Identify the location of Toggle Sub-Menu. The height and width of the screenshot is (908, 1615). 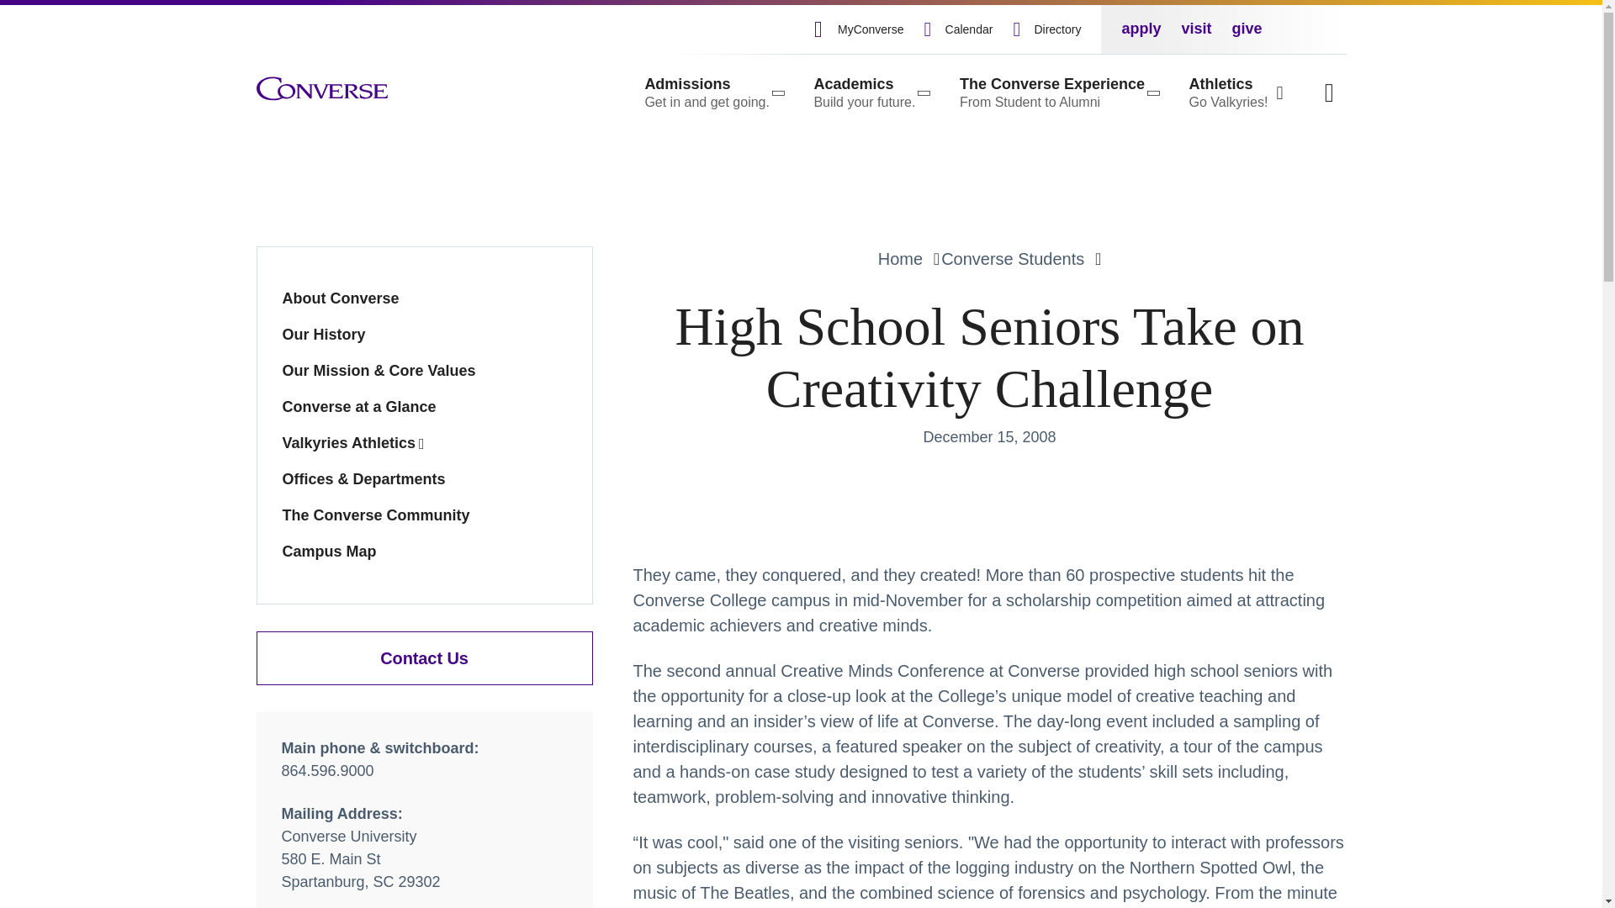
(1057, 92).